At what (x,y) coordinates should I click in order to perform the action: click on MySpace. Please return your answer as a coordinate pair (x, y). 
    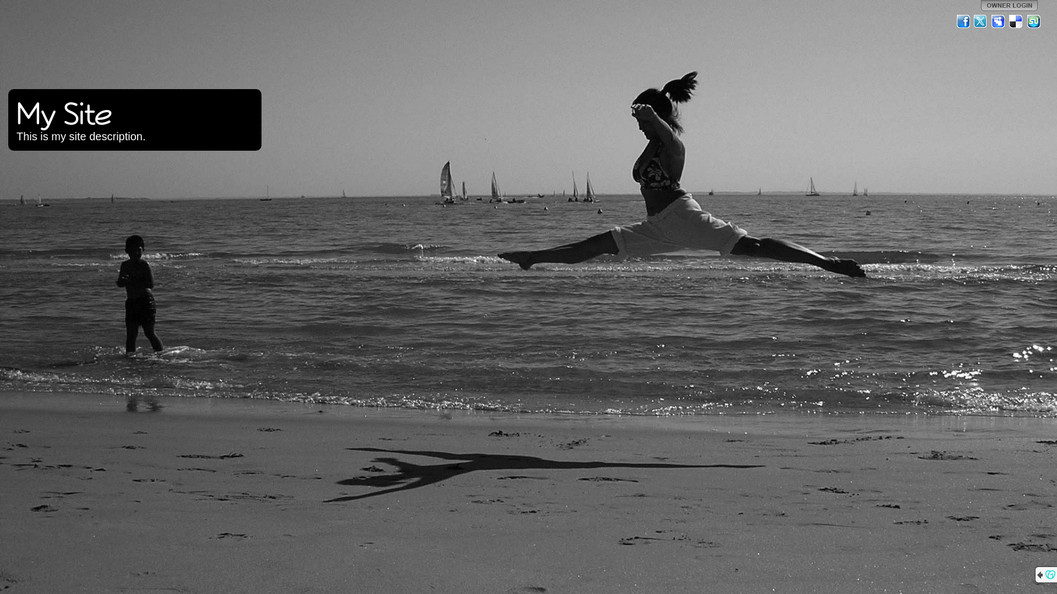
    Looking at the image, I should click on (999, 21).